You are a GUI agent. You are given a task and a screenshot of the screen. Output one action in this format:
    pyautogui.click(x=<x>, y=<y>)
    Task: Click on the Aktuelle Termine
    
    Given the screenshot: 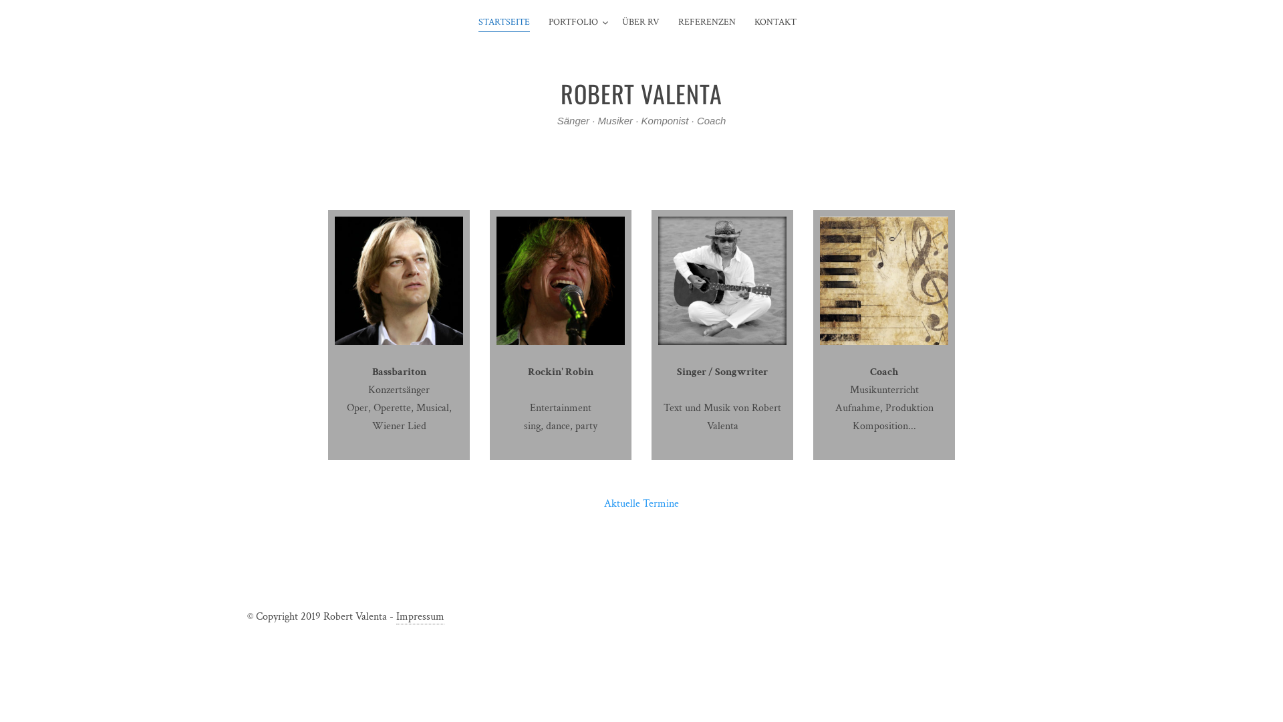 What is the action you would take?
    pyautogui.click(x=641, y=504)
    